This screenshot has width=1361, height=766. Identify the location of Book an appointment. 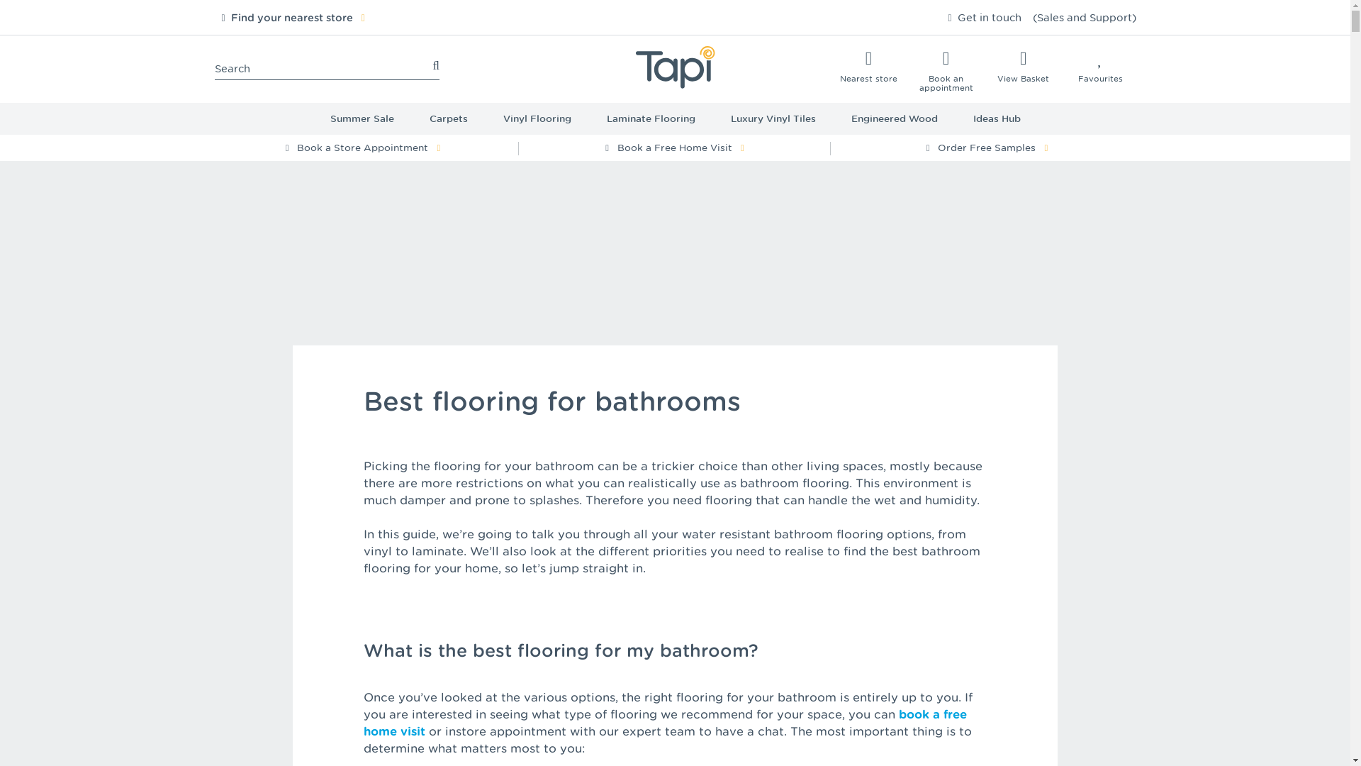
(946, 71).